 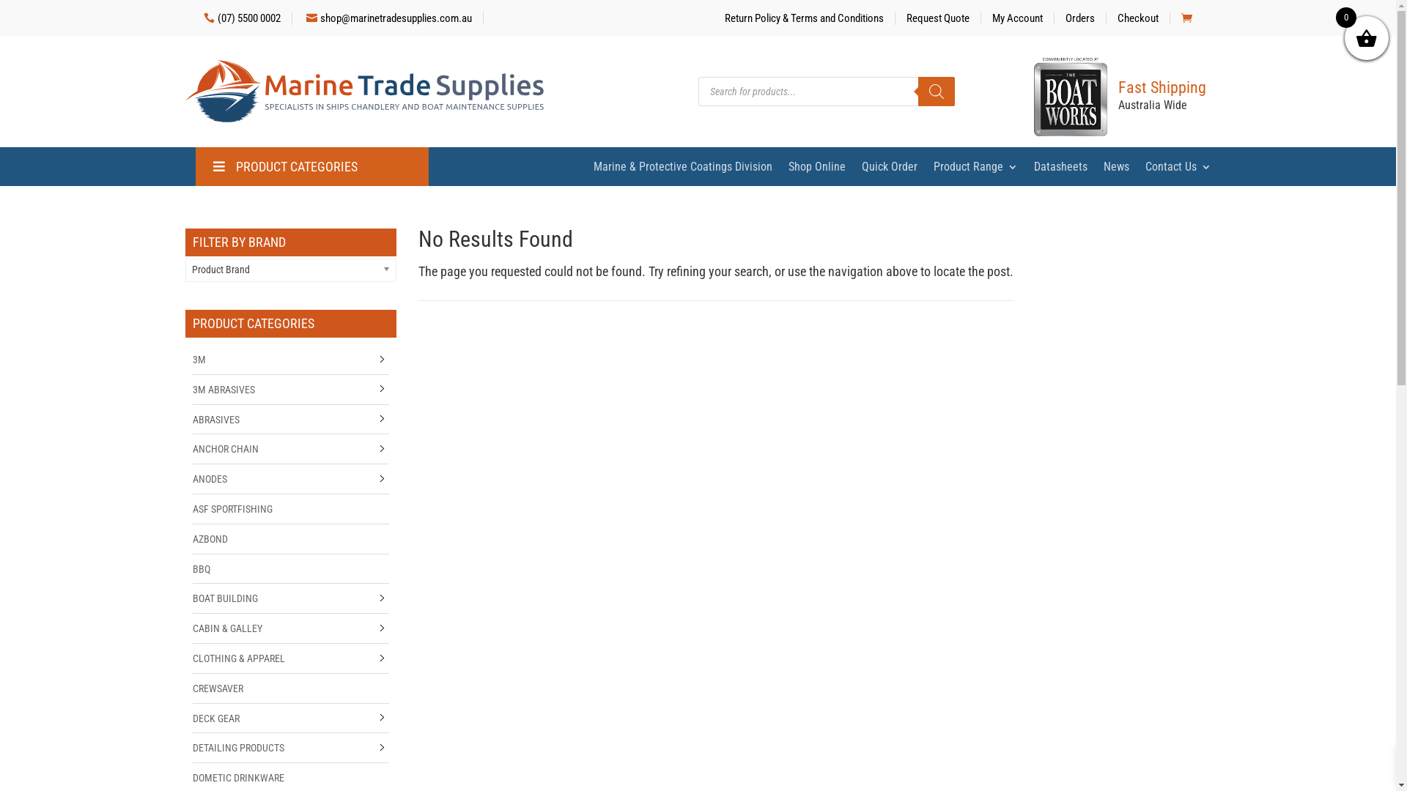 I want to click on Shop Online, so click(x=817, y=170).